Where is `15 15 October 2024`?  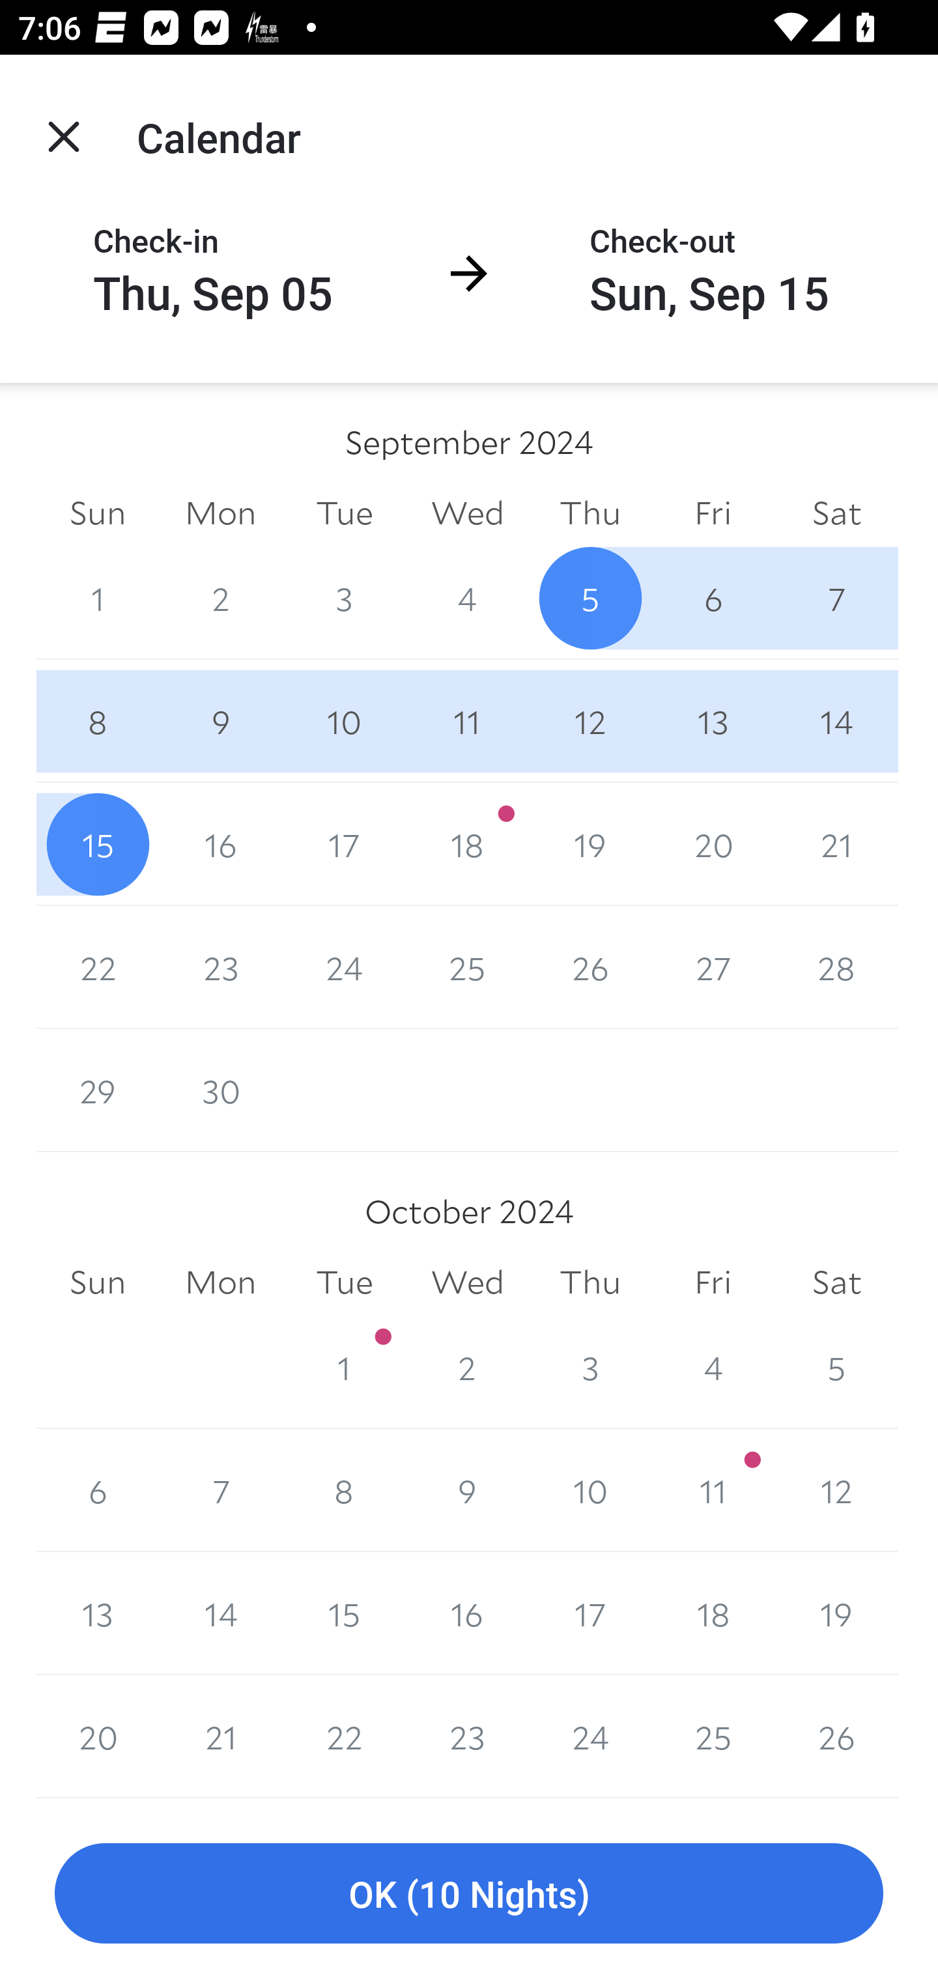
15 15 October 2024 is located at coordinates (344, 1613).